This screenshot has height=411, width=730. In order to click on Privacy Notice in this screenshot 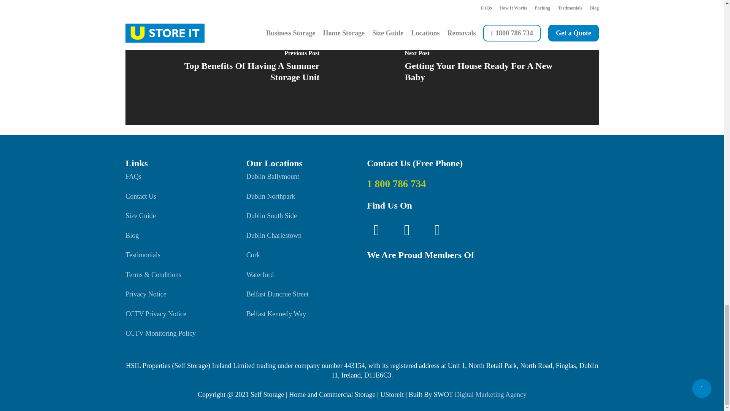, I will do `click(146, 294)`.